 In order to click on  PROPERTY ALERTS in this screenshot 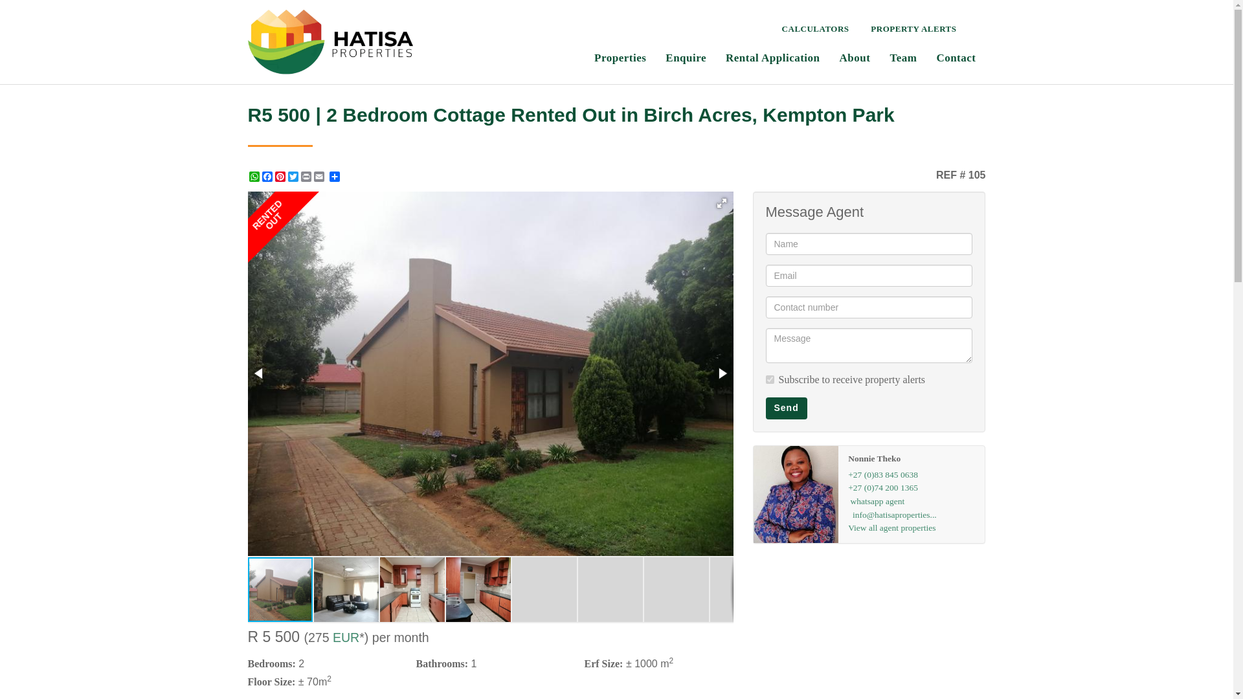, I will do `click(913, 27)`.